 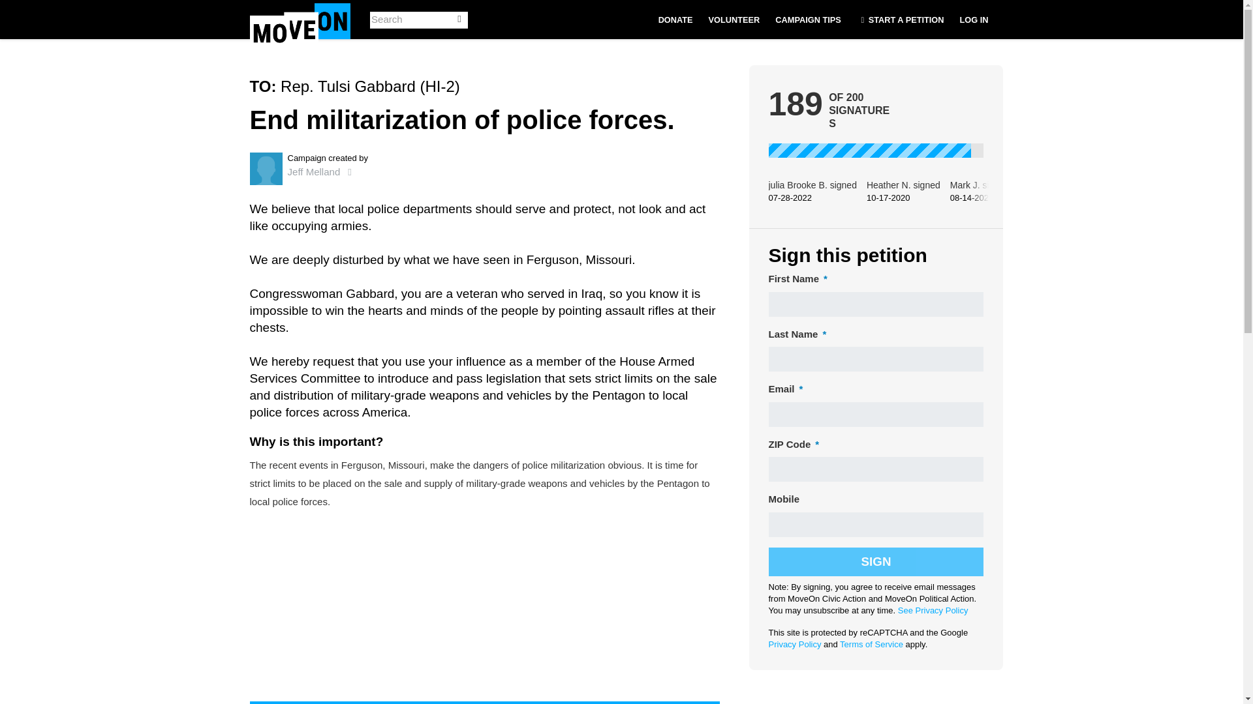 What do you see at coordinates (799, 390) in the screenshot?
I see `required` at bounding box center [799, 390].